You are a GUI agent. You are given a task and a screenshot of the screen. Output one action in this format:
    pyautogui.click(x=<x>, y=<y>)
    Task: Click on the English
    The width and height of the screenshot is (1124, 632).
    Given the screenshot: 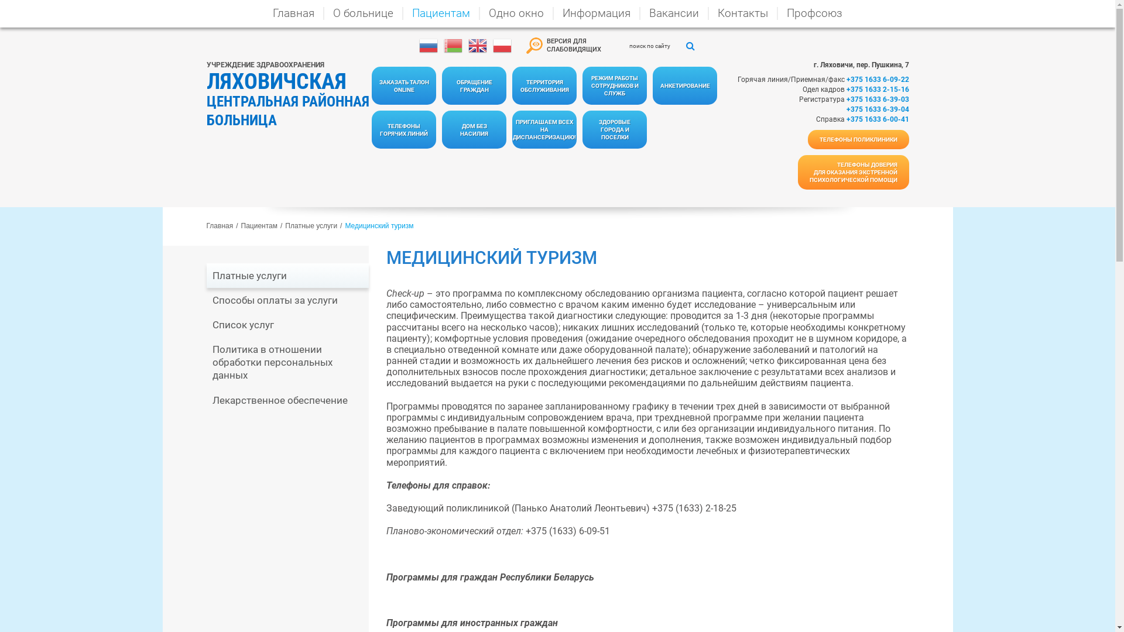 What is the action you would take?
    pyautogui.click(x=478, y=46)
    